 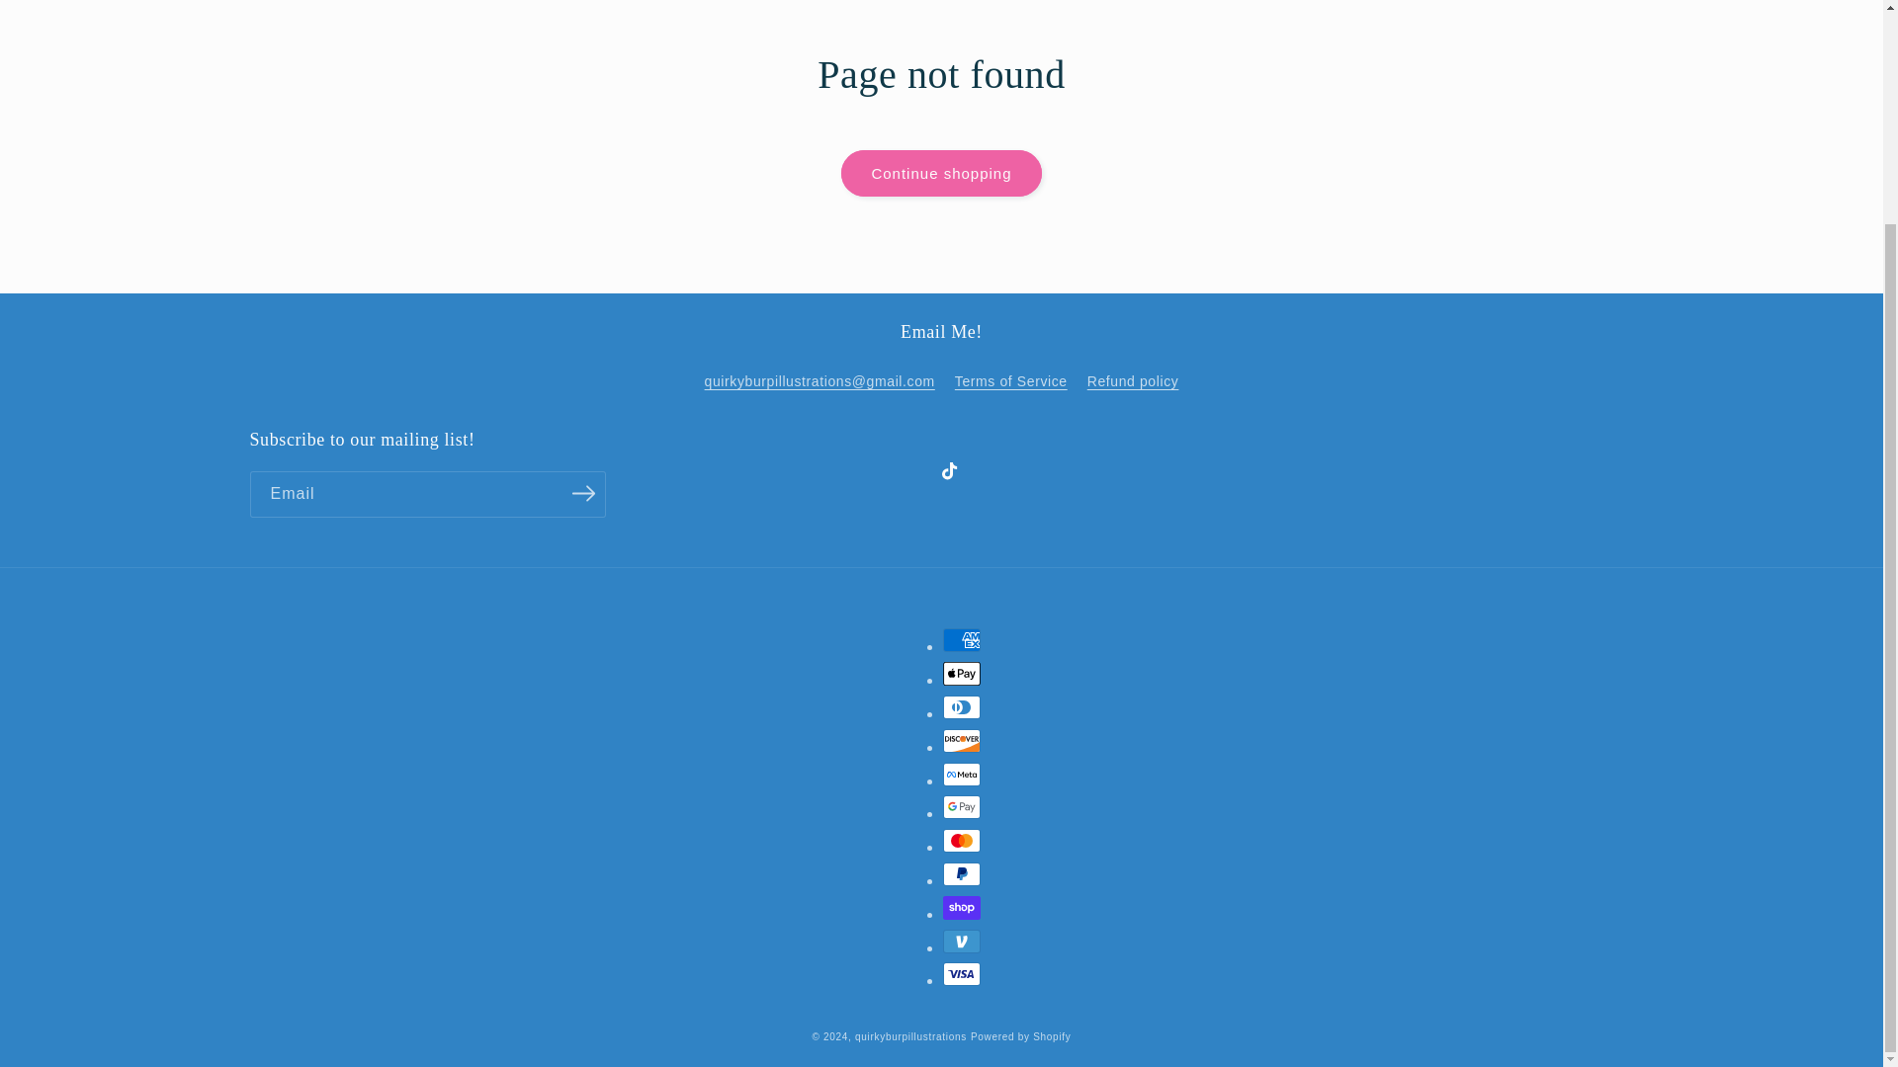 What do you see at coordinates (962, 640) in the screenshot?
I see `American Express` at bounding box center [962, 640].